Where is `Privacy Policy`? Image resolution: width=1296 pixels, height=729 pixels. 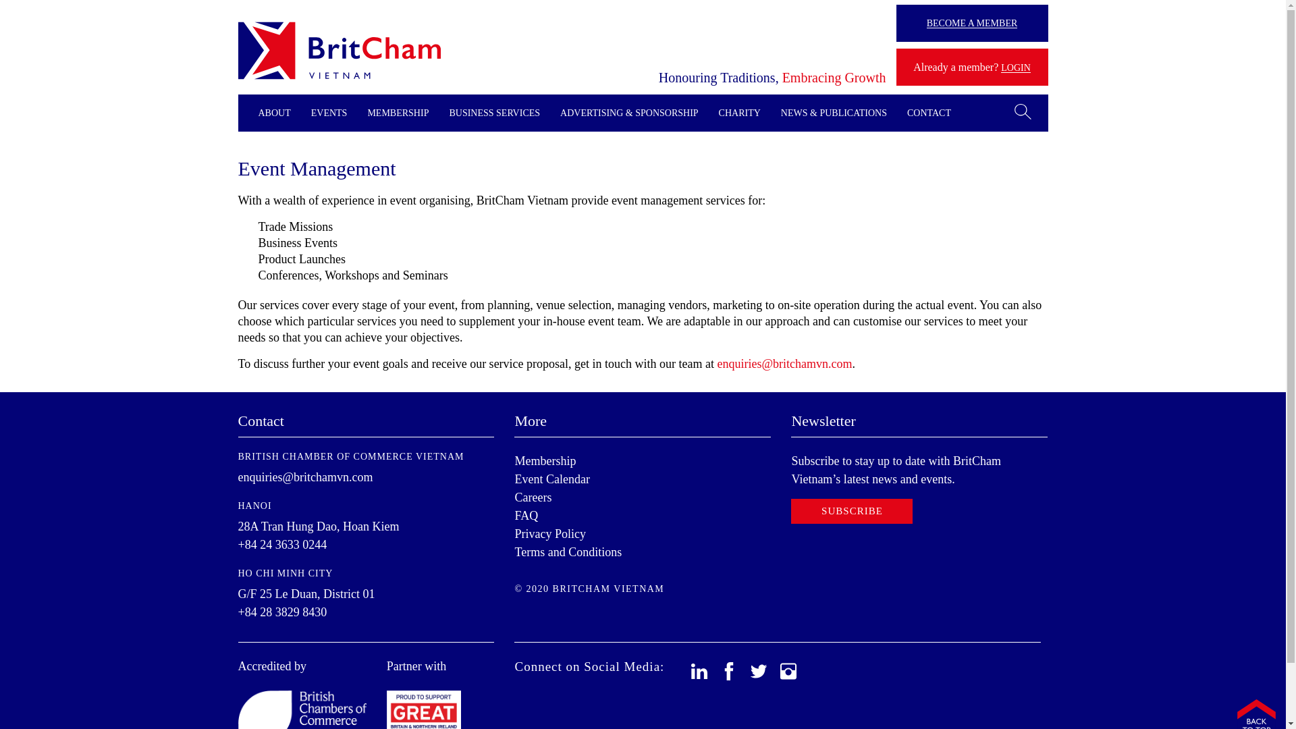 Privacy Policy is located at coordinates (549, 533).